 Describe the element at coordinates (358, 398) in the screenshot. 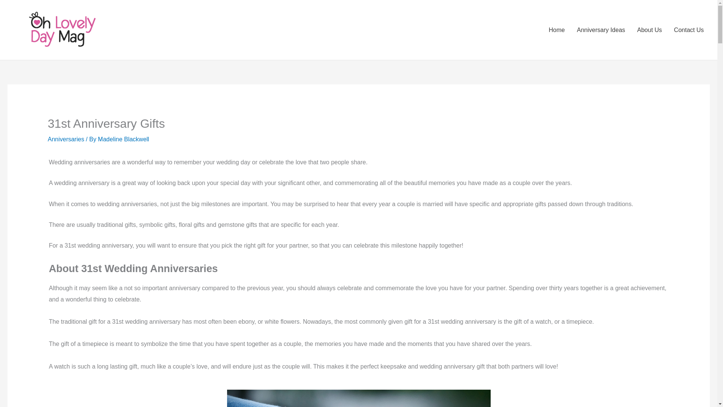

I see `31st Anniversary Gifts` at that location.